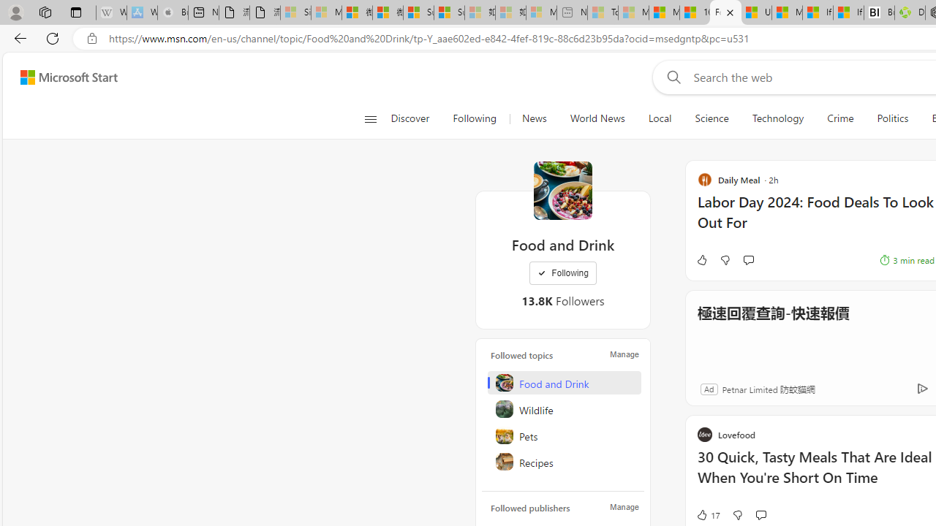  What do you see at coordinates (778, 118) in the screenshot?
I see `Technology` at bounding box center [778, 118].